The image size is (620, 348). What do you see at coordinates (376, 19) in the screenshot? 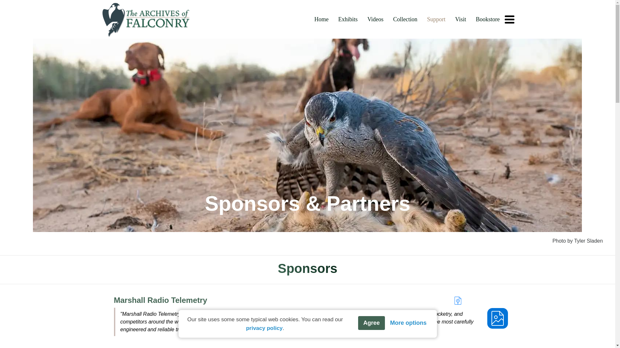
I see `Videos` at bounding box center [376, 19].